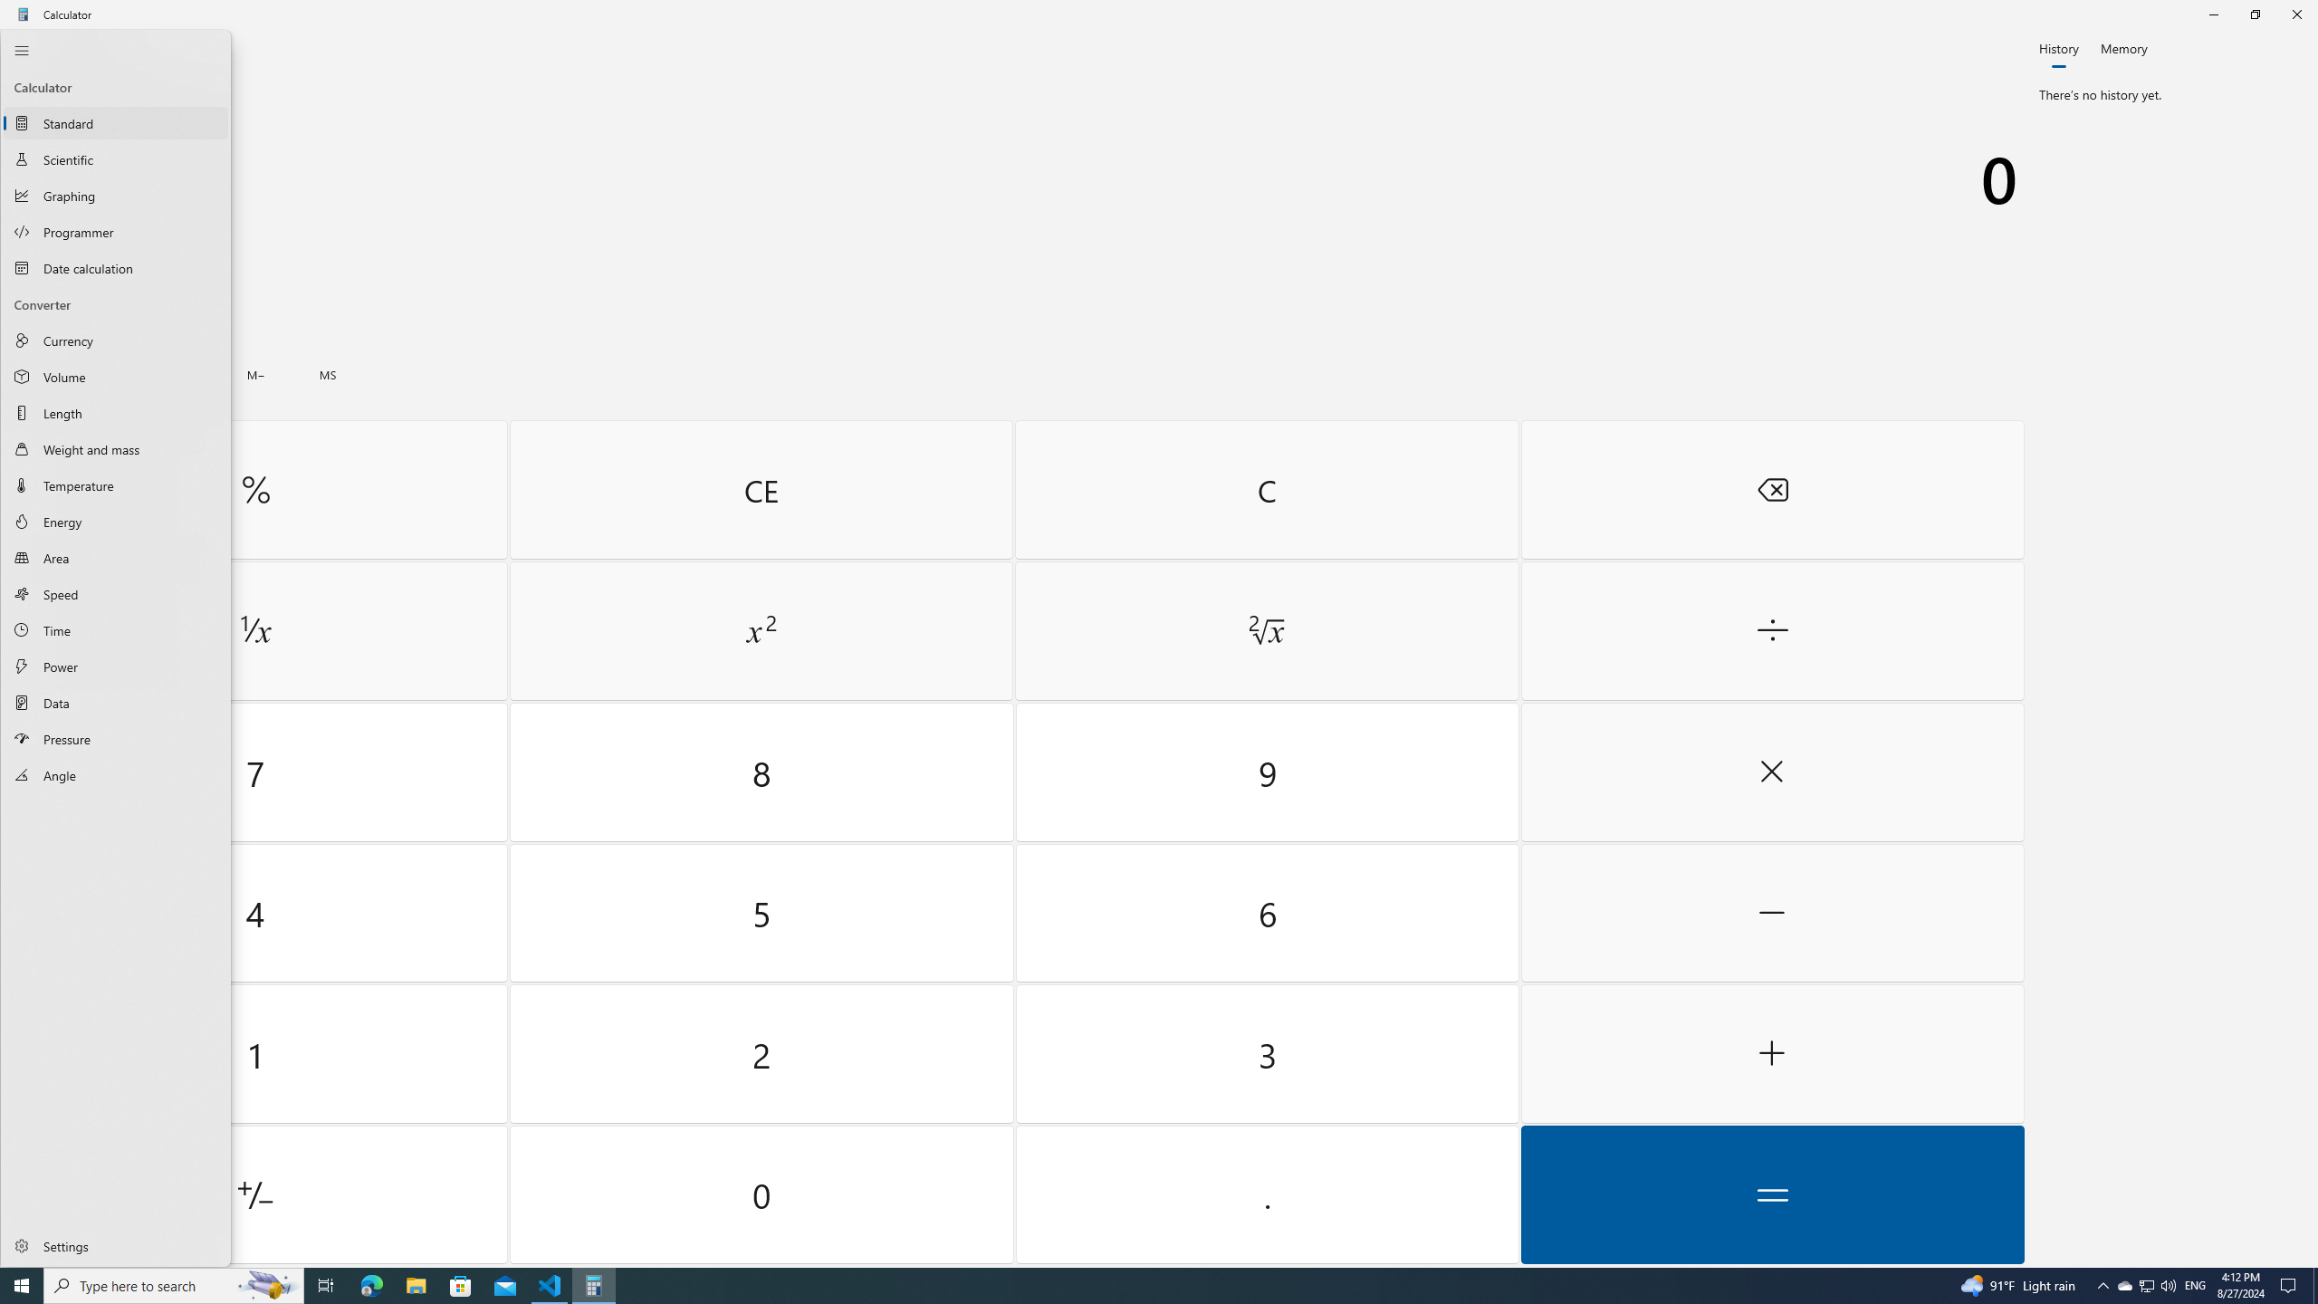 This screenshot has width=2318, height=1304. What do you see at coordinates (116, 702) in the screenshot?
I see `Data Converter` at bounding box center [116, 702].